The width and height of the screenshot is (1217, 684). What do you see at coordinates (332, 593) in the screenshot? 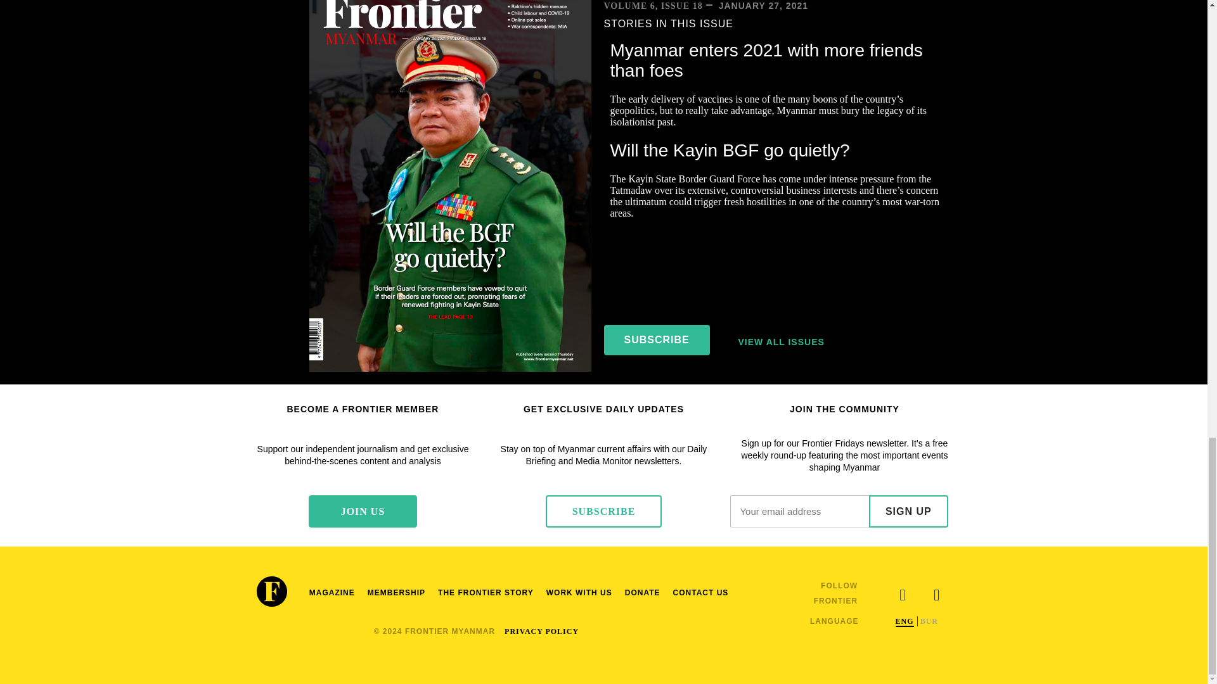
I see `MAGAZINE` at bounding box center [332, 593].